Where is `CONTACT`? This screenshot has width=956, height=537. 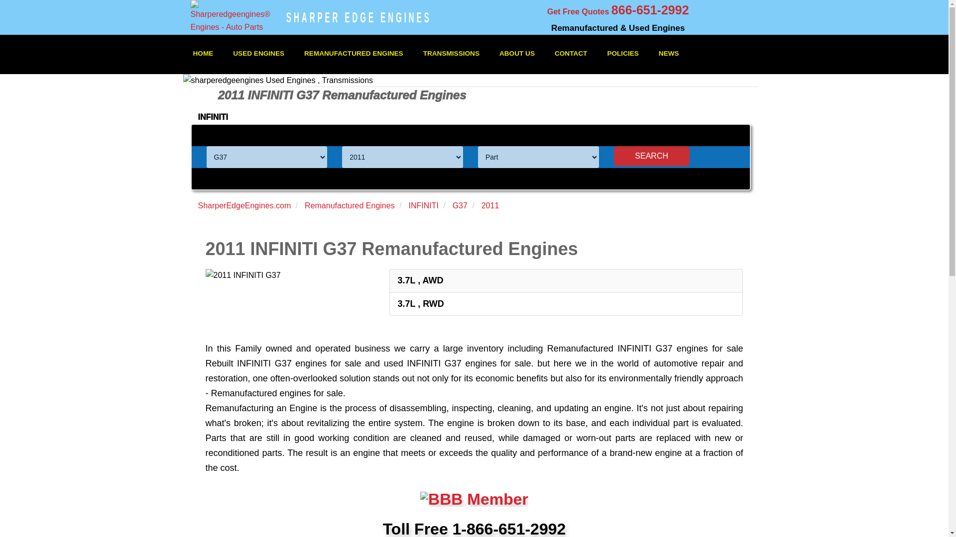
CONTACT is located at coordinates (571, 54).